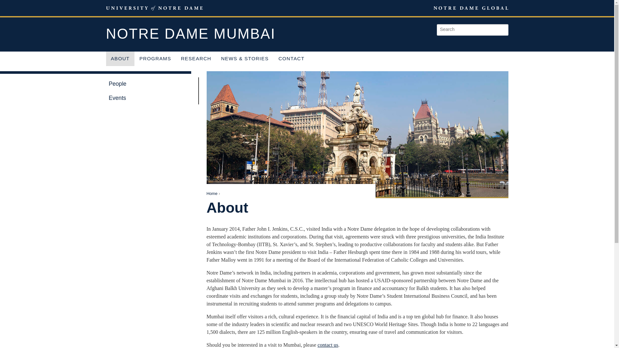 The image size is (619, 348). Describe the element at coordinates (149, 98) in the screenshot. I see `Events` at that location.